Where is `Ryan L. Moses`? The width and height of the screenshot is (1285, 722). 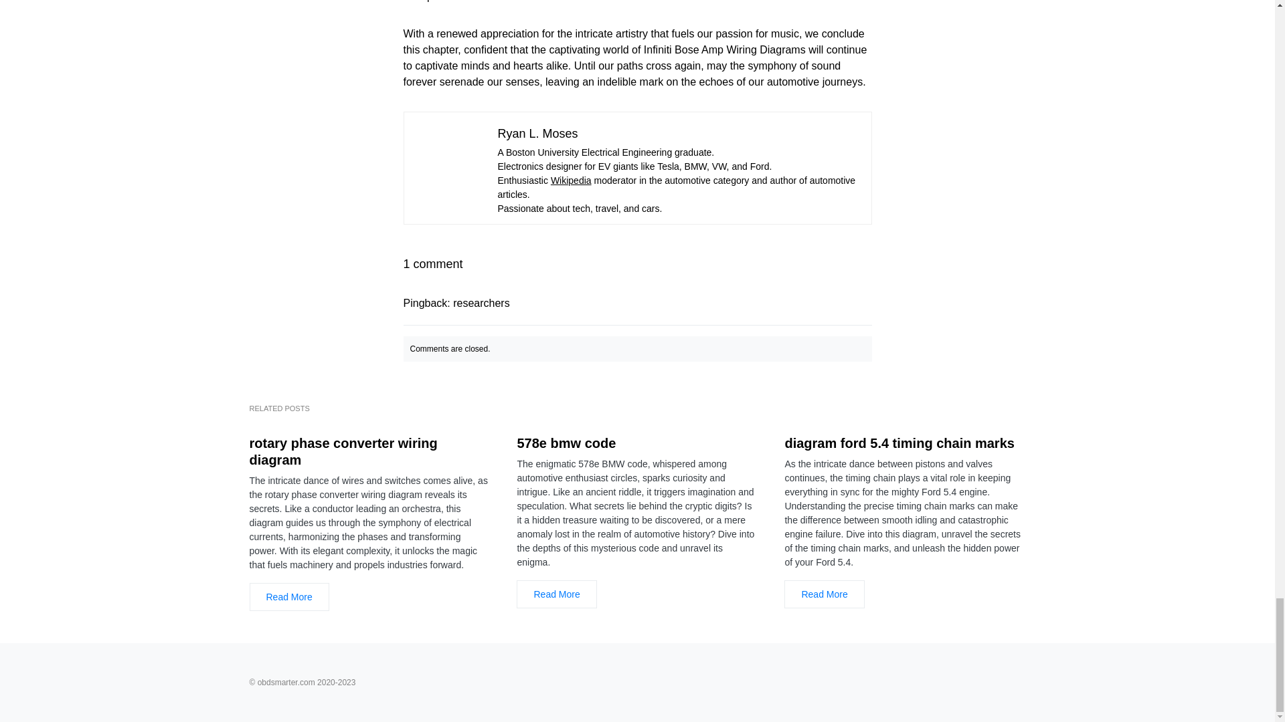
Ryan L. Moses is located at coordinates (538, 134).